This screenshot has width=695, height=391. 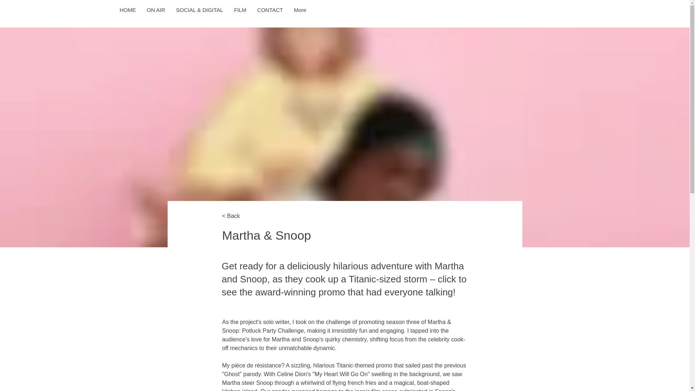 What do you see at coordinates (240, 14) in the screenshot?
I see `FILM` at bounding box center [240, 14].